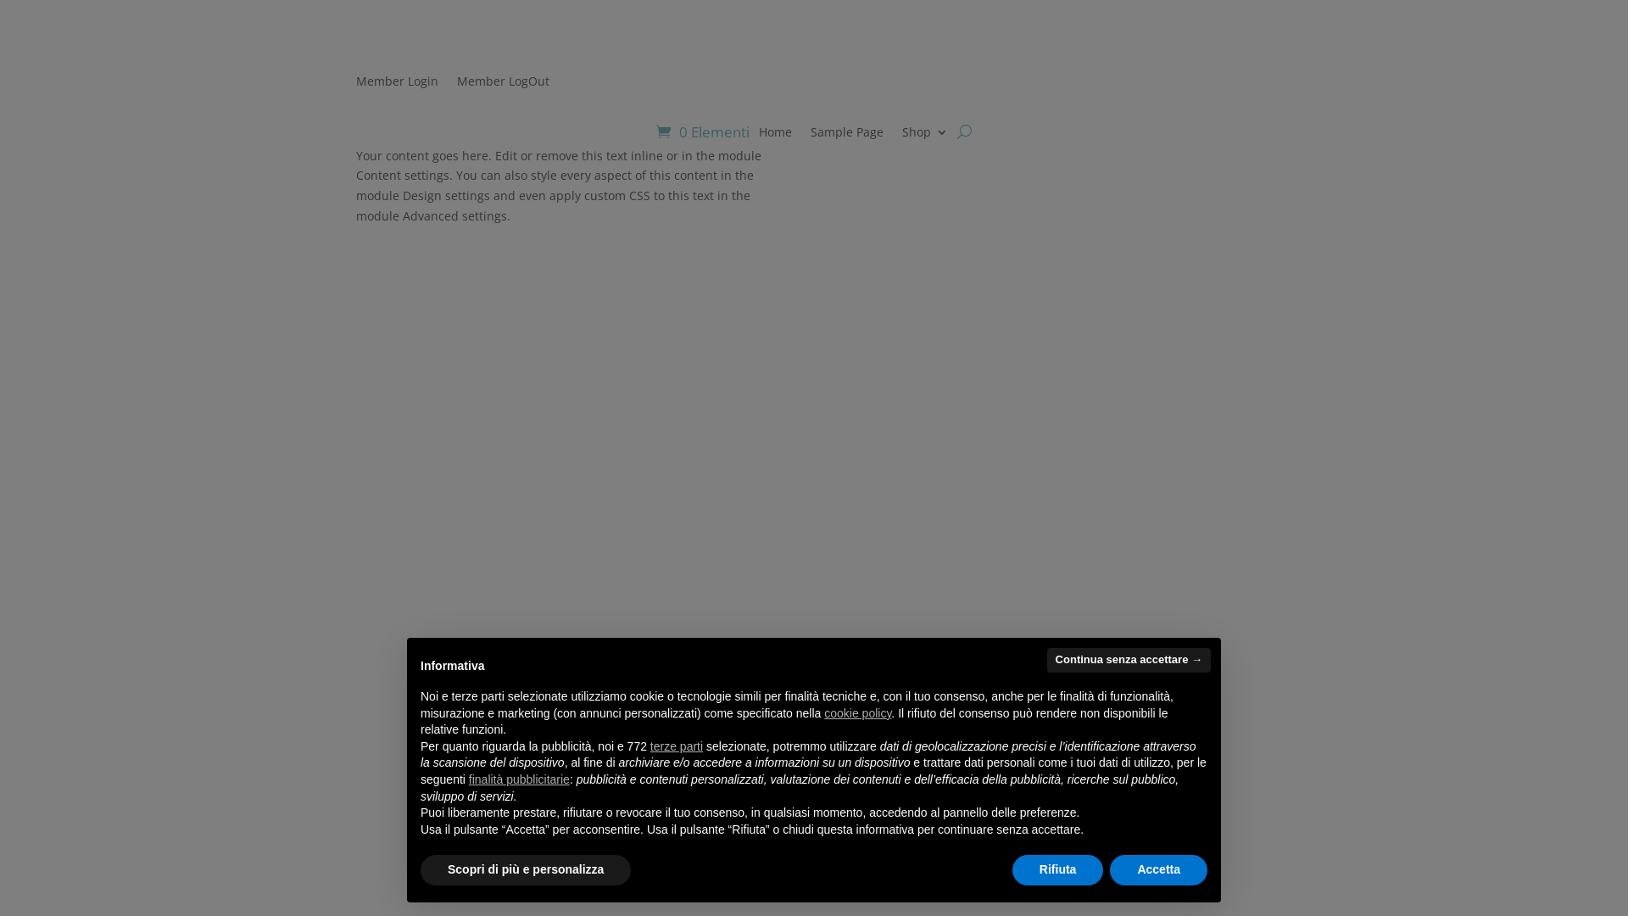 Image resolution: width=1628 pixels, height=916 pixels. Describe the element at coordinates (925, 136) in the screenshot. I see `Shop` at that location.